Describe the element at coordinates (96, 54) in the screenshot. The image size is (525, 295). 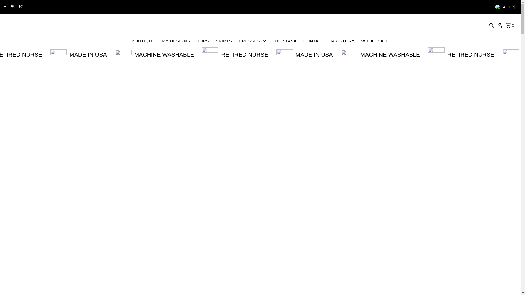
I see `RETIRED NURSE` at that location.